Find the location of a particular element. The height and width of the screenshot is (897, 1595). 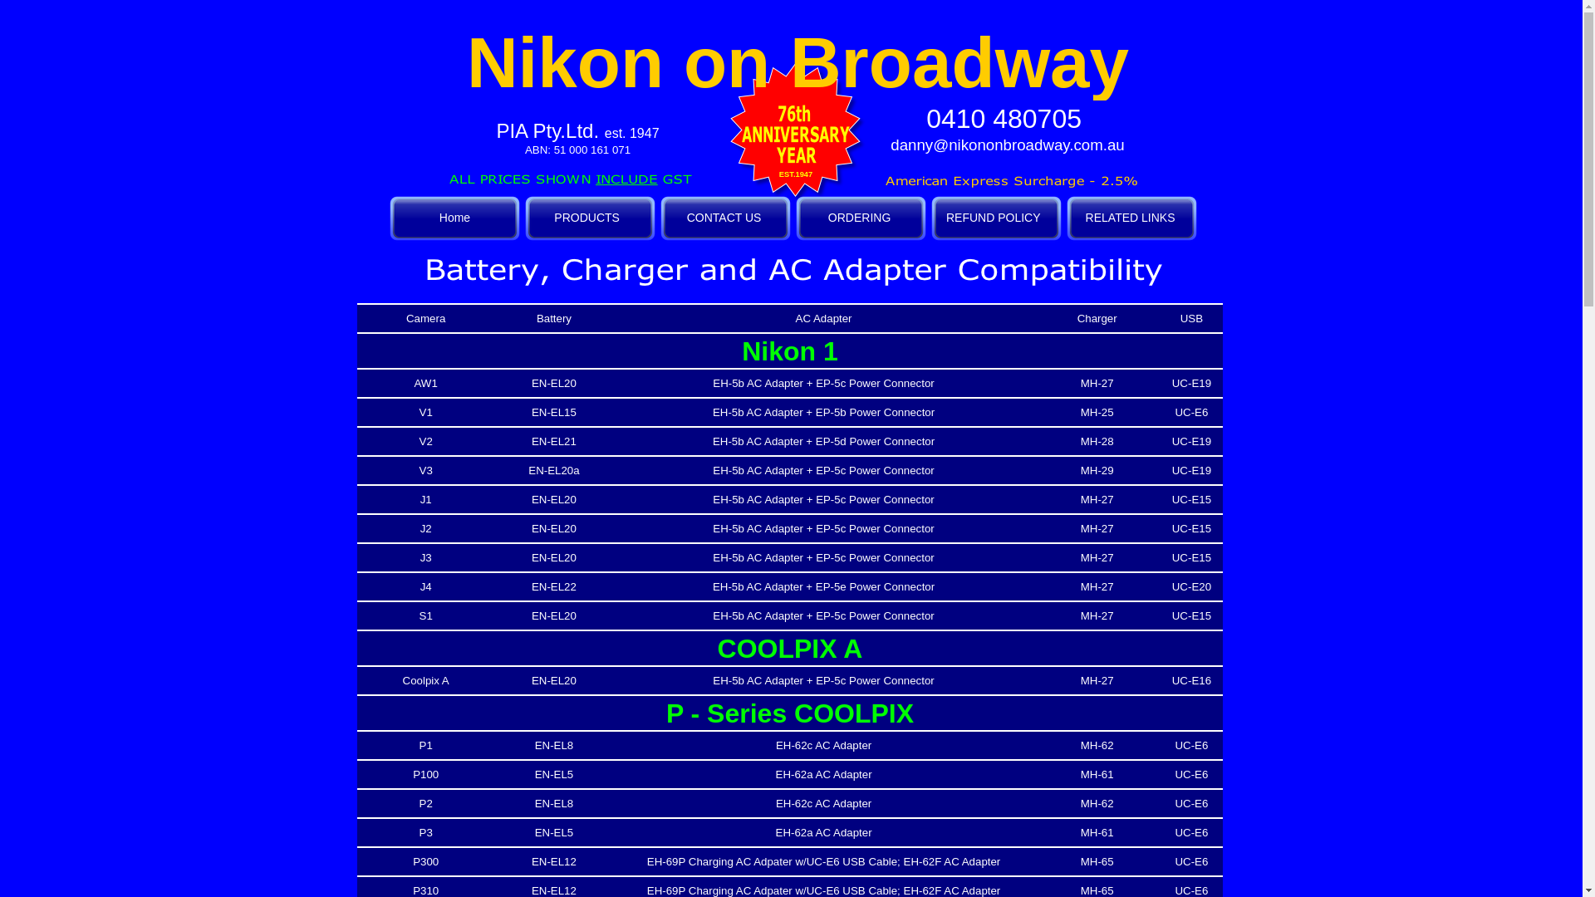

CONTACT US  is located at coordinates (726, 218).